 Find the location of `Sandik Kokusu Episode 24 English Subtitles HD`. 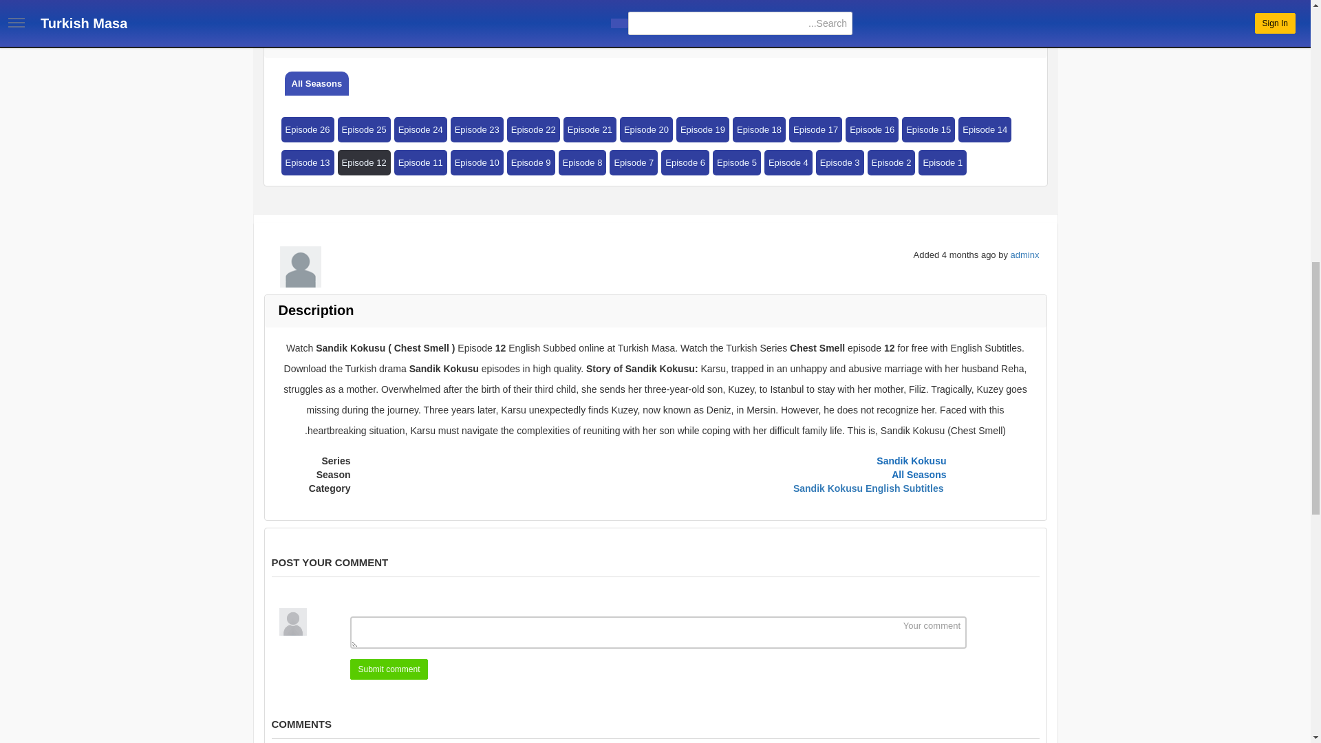

Sandik Kokusu Episode 24 English Subtitles HD is located at coordinates (420, 129).